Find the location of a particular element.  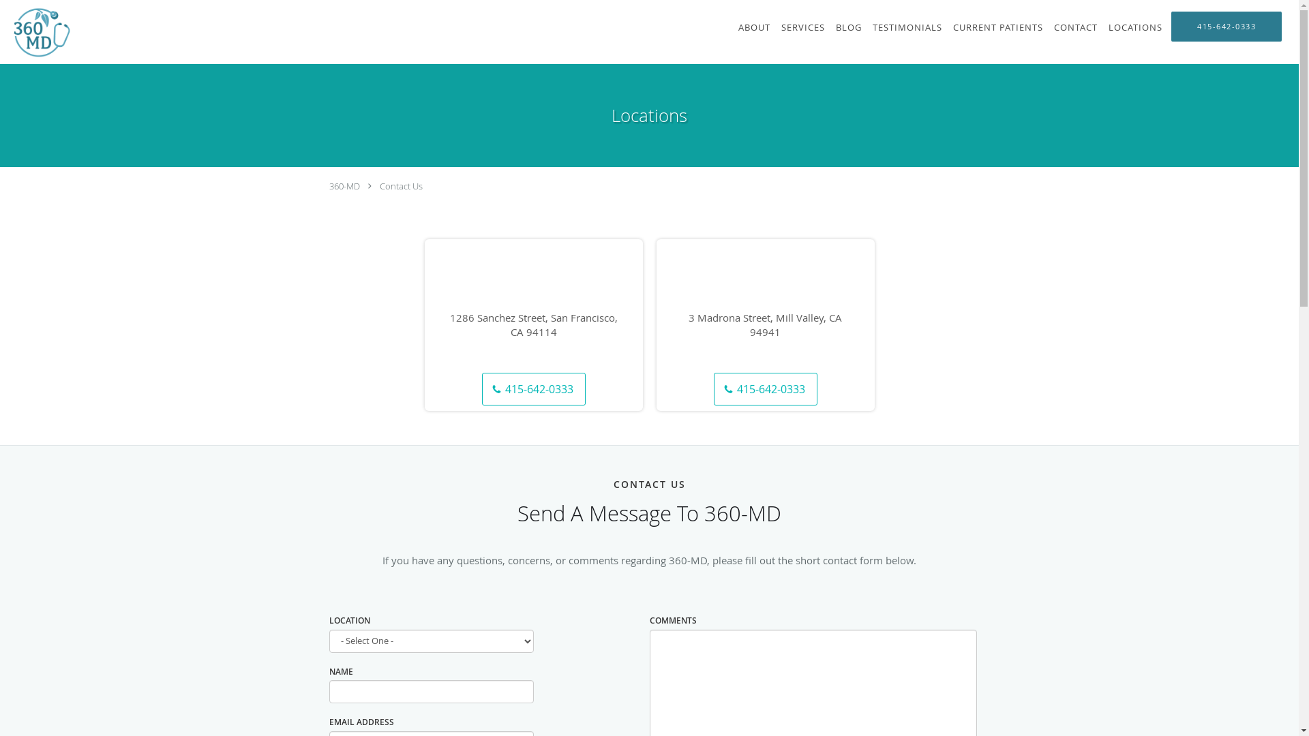

LOCATIONS is located at coordinates (1136, 27).